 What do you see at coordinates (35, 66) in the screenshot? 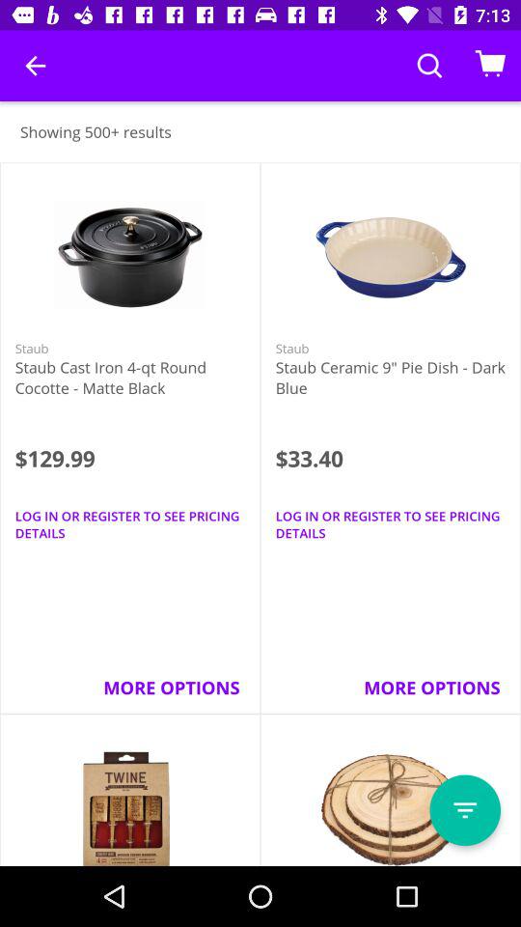
I see `open icon above the showing 500+ results` at bounding box center [35, 66].